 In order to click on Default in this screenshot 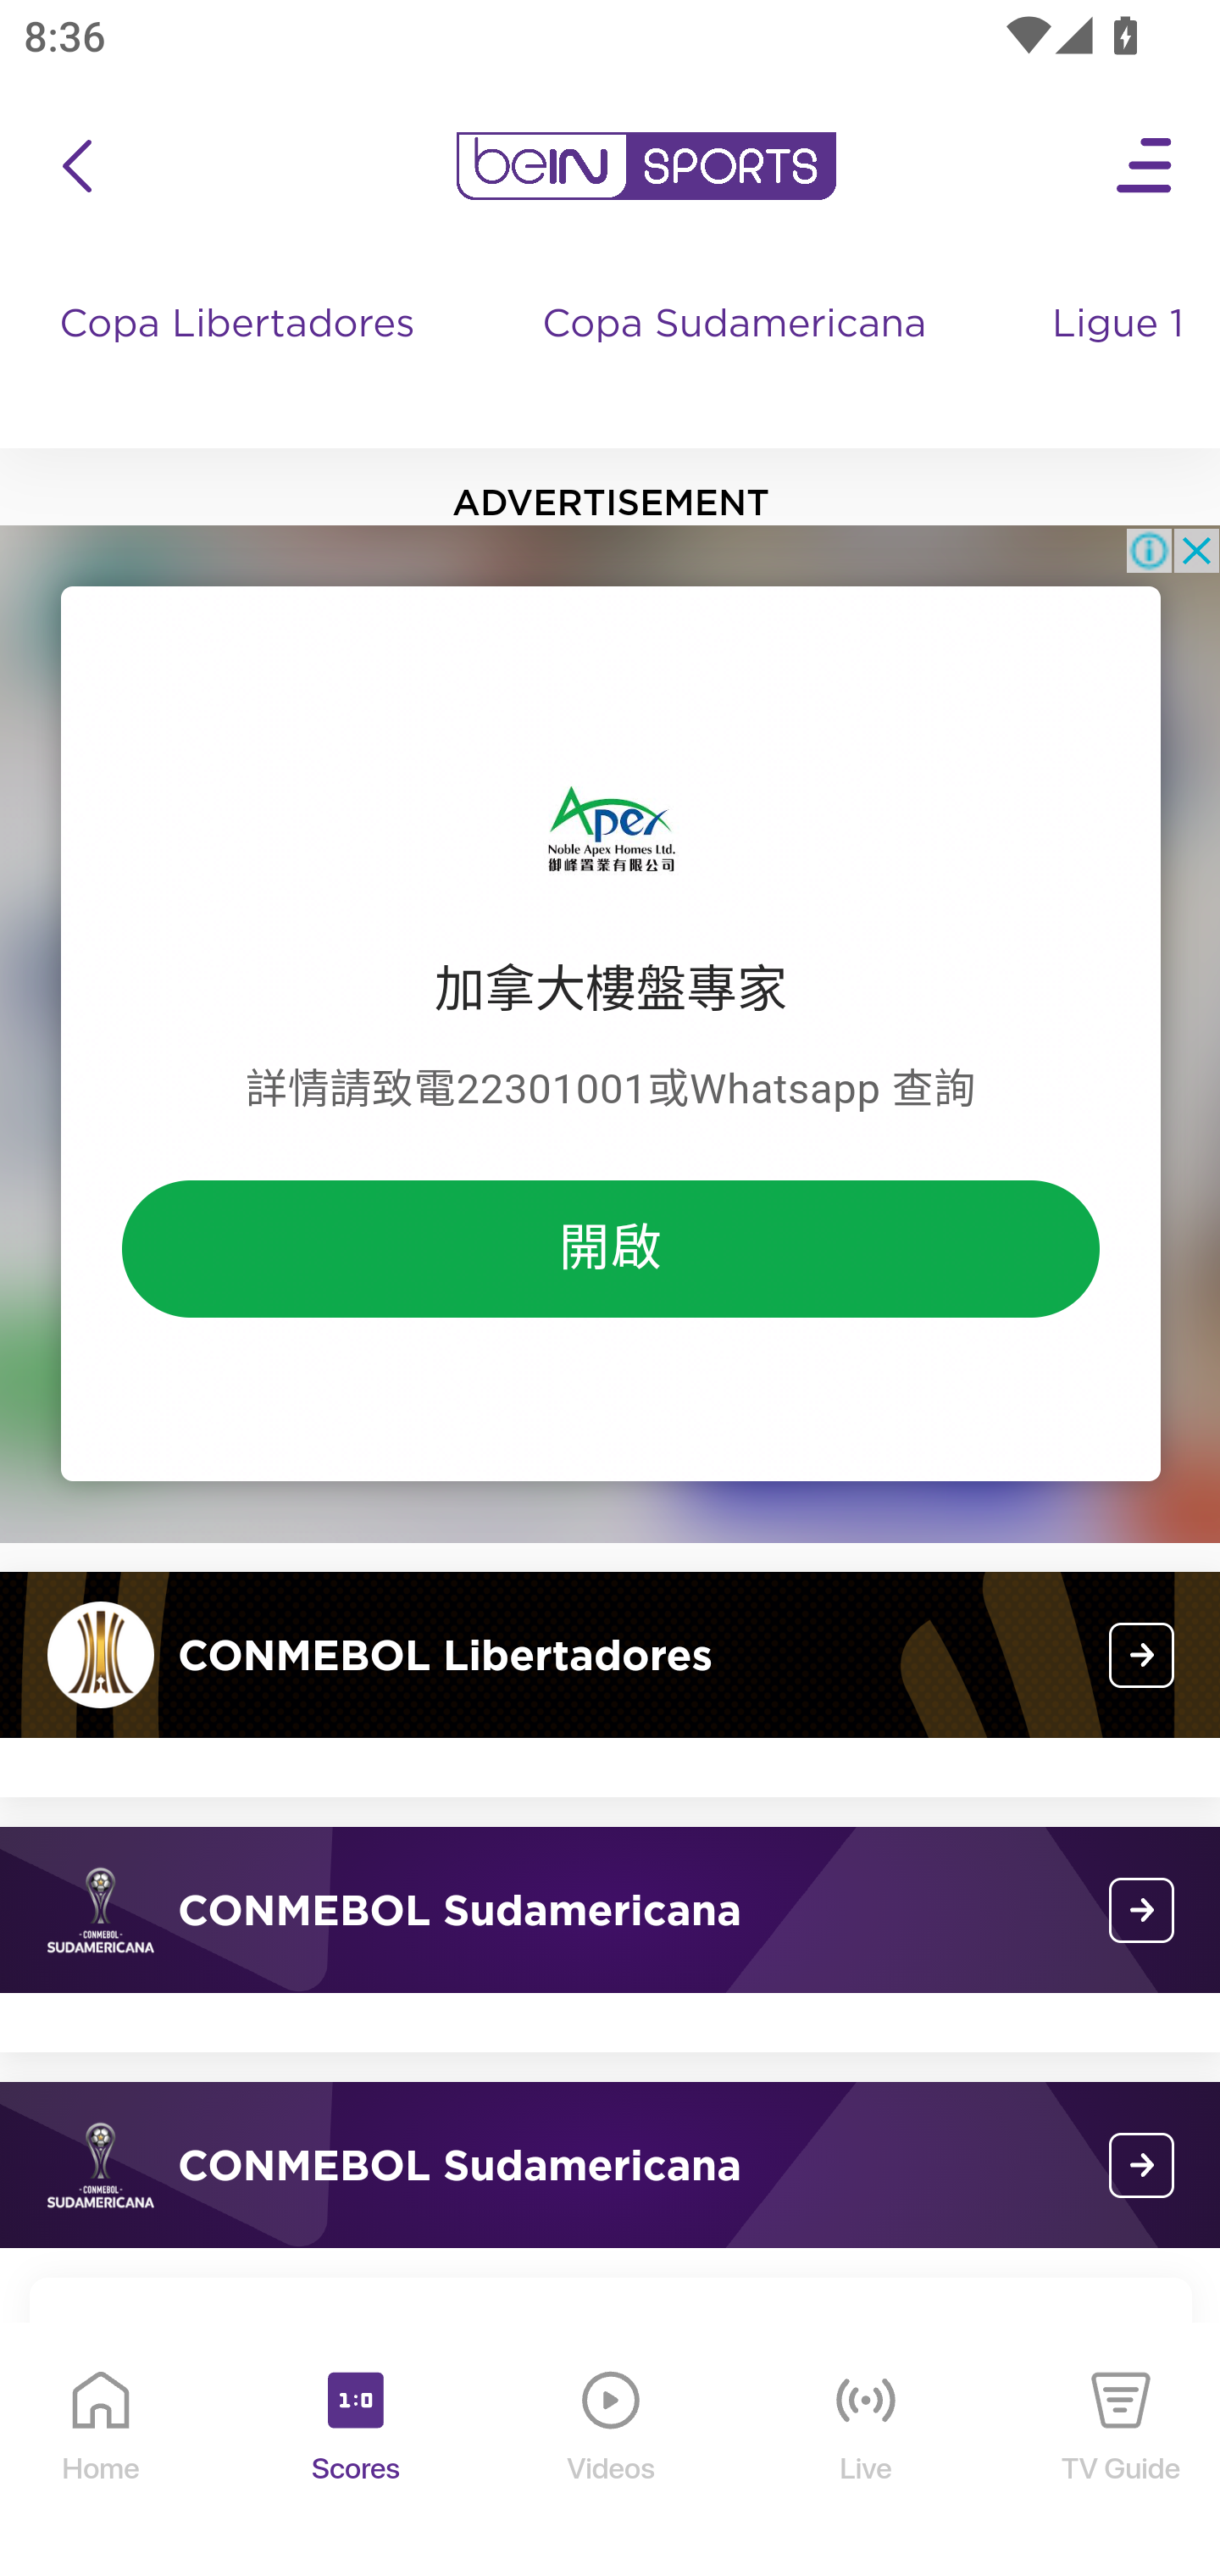, I will do `click(610, 824)`.